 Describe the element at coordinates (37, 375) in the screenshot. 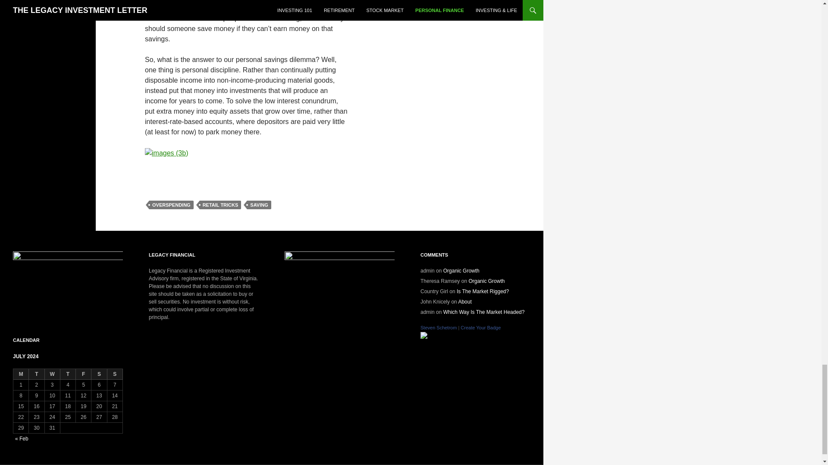

I see `Tuesday` at that location.